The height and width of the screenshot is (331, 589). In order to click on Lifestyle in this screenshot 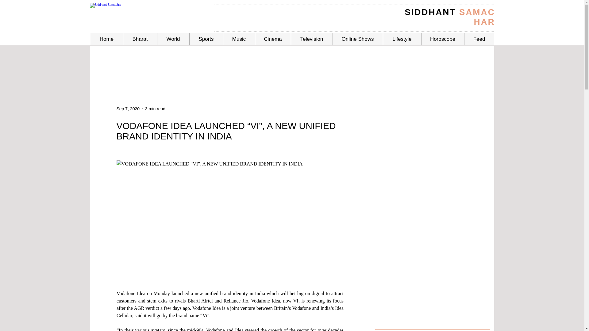, I will do `click(402, 39)`.